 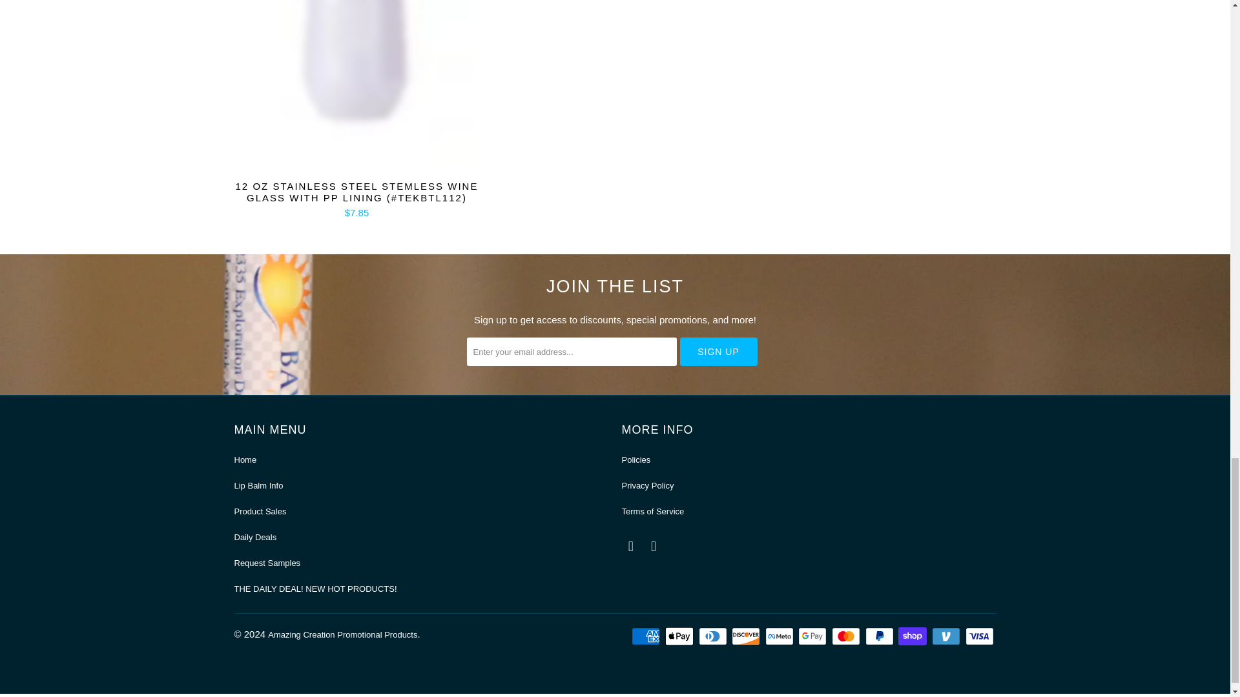 I want to click on Google Pay, so click(x=814, y=636).